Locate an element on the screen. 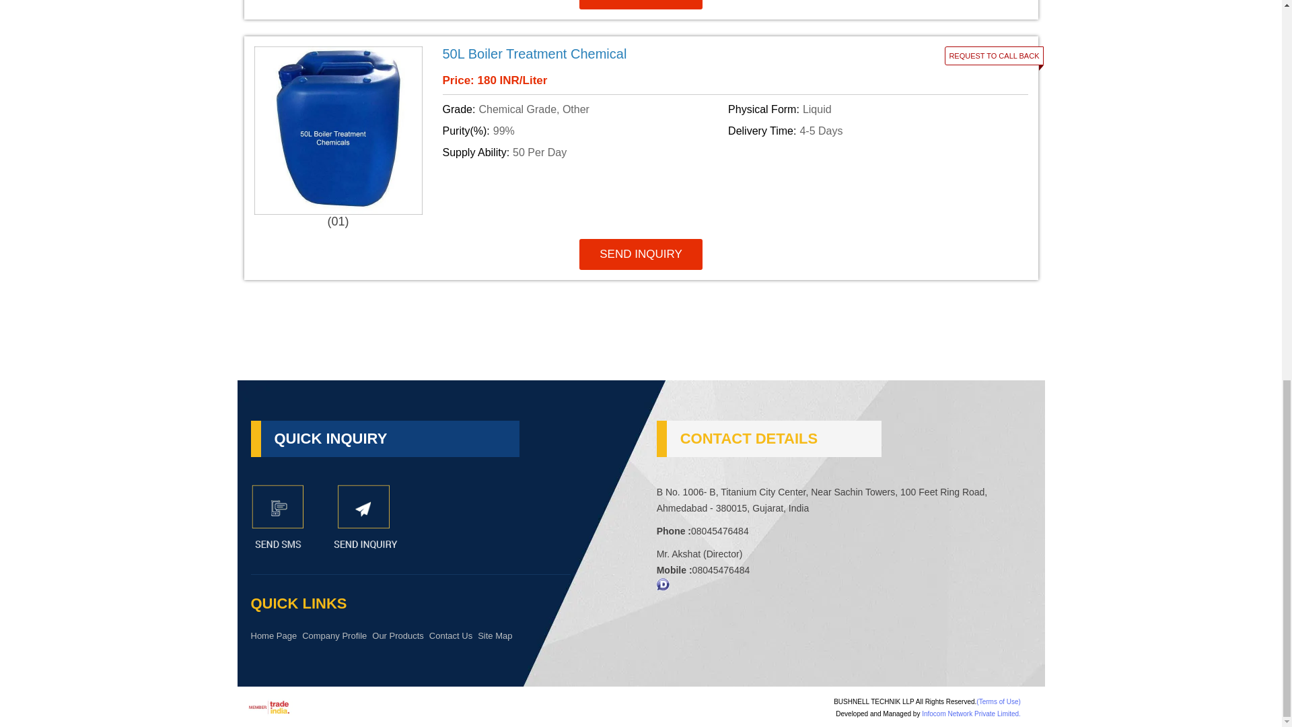  Delivery Time: 4-5 Days is located at coordinates (868, 131).